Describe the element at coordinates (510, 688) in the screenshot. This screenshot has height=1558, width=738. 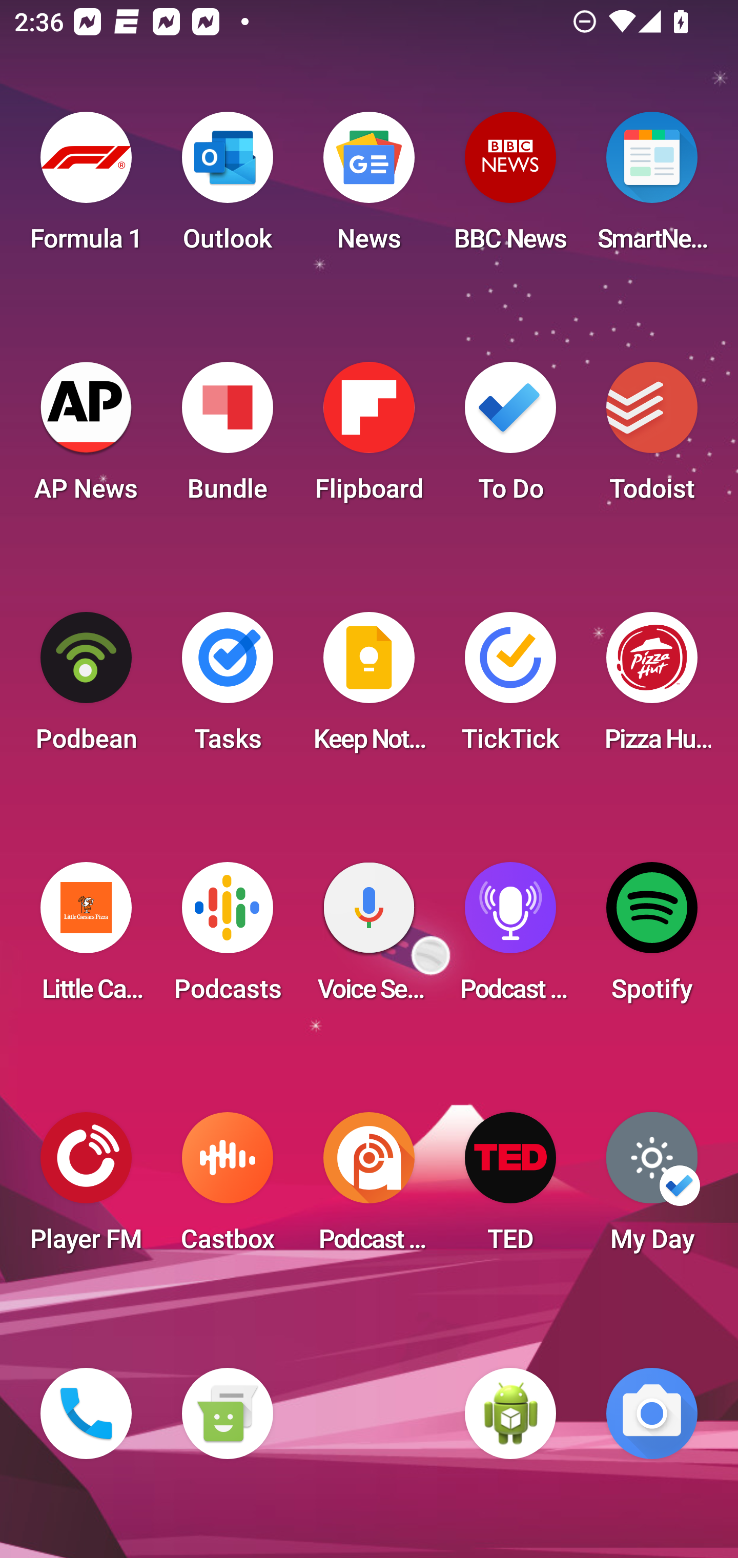
I see `TickTick` at that location.